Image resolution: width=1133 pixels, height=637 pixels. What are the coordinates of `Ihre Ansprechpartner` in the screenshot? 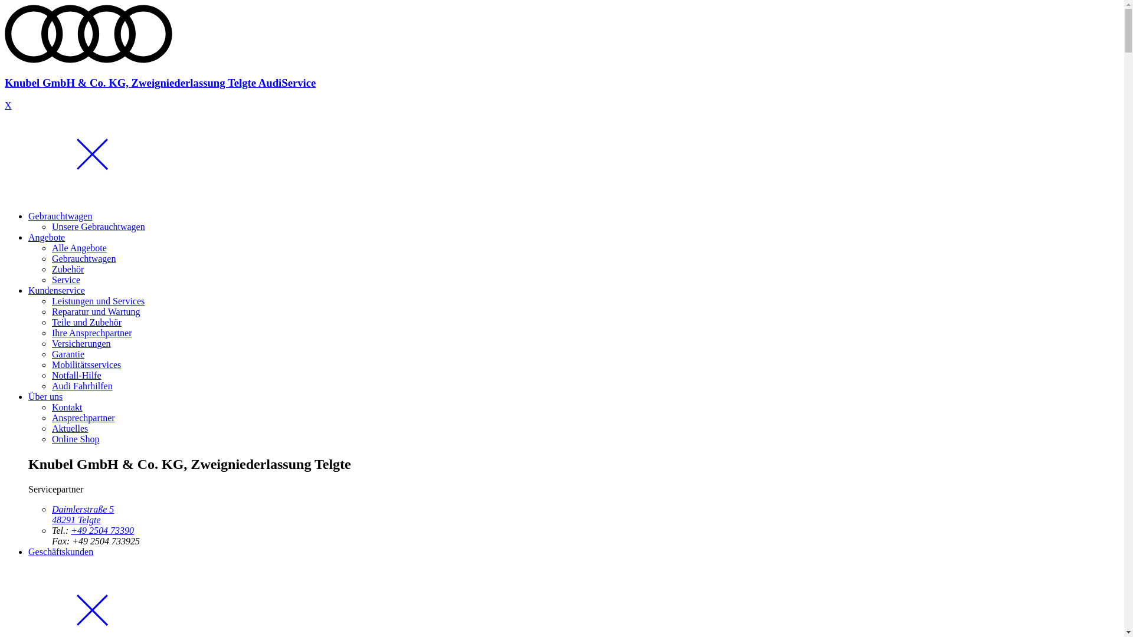 It's located at (92, 333).